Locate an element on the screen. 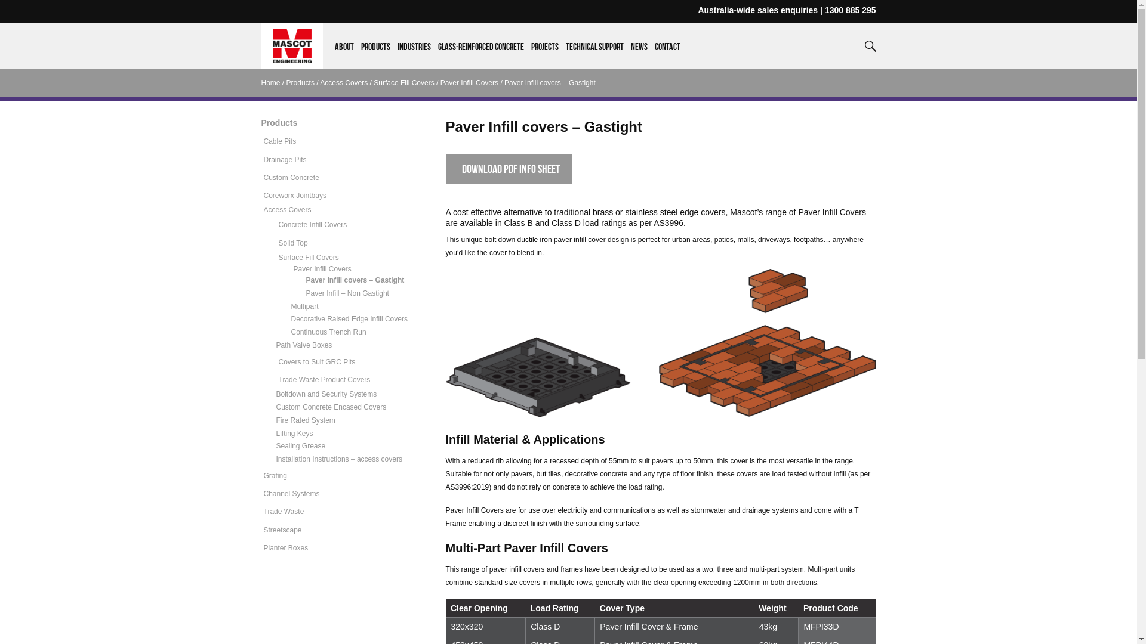 Image resolution: width=1146 pixels, height=644 pixels. Surface Fill Covers is located at coordinates (403, 83).